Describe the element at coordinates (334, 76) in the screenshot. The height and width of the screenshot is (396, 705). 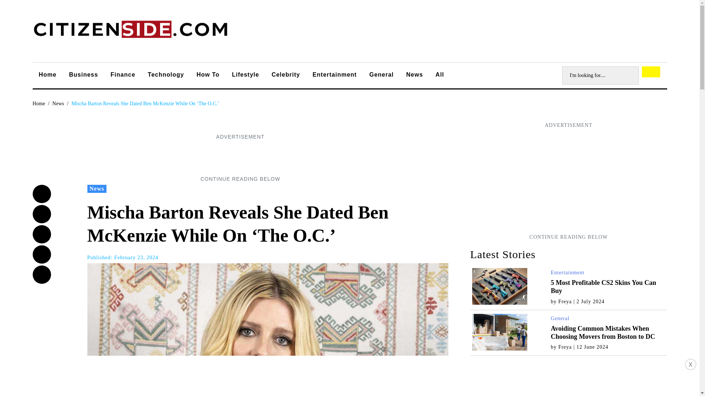
I see `Entertainment` at that location.